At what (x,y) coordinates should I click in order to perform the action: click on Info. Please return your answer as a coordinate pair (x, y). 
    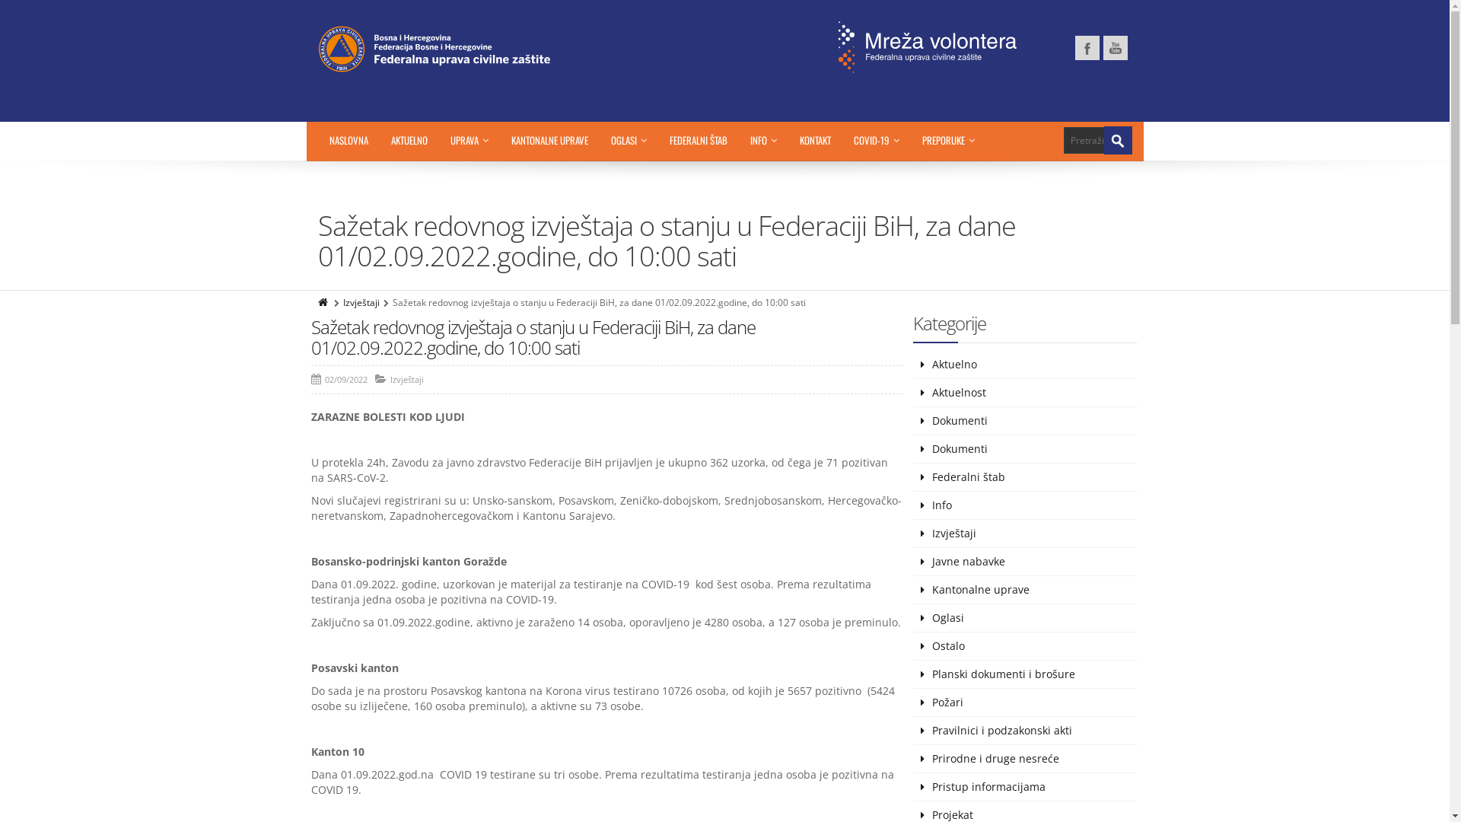
    Looking at the image, I should click on (1025, 505).